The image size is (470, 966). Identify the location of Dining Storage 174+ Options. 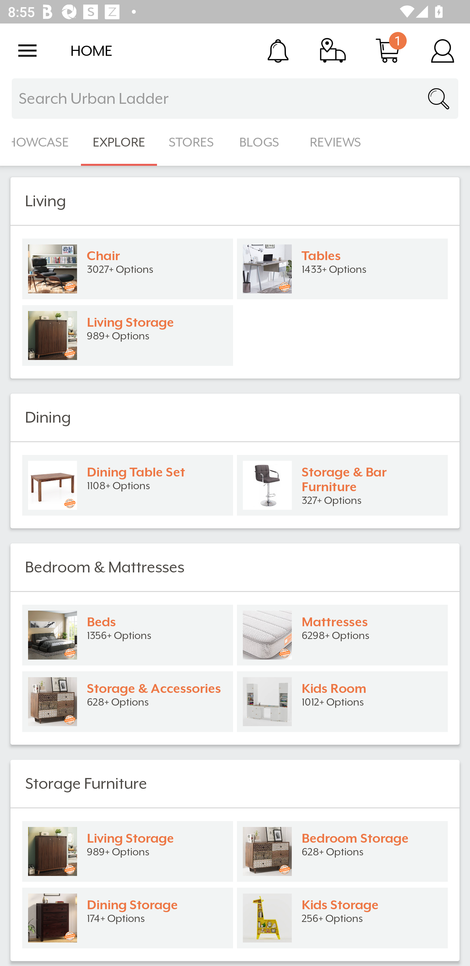
(127, 918).